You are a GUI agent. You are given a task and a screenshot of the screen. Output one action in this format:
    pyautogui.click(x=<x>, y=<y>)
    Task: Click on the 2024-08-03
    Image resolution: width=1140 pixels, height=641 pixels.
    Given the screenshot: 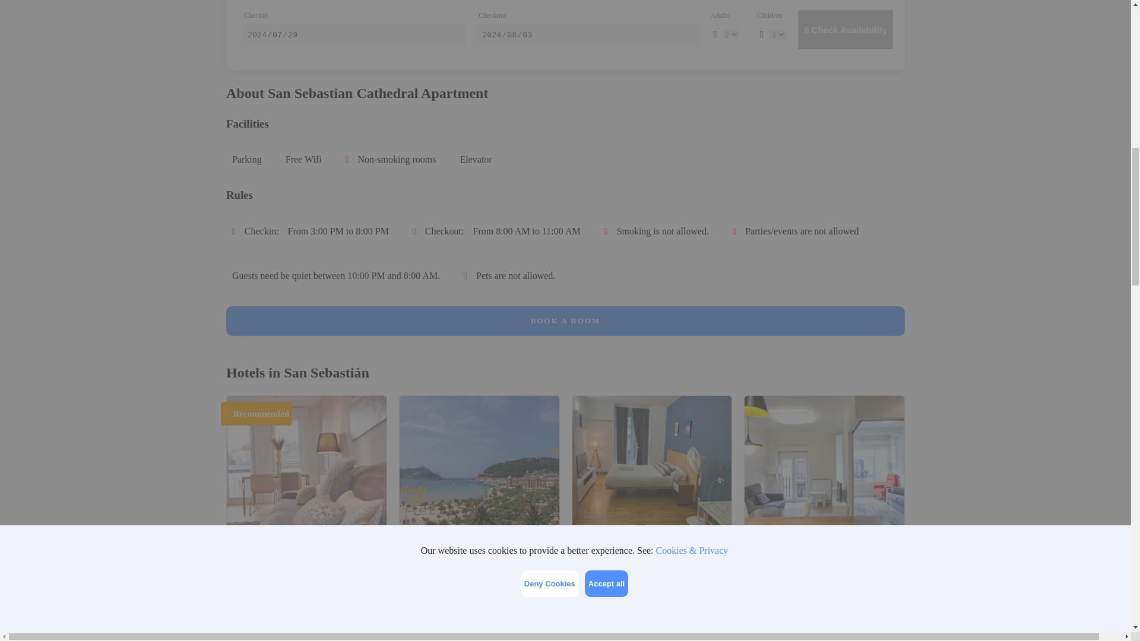 What is the action you would take?
    pyautogui.click(x=588, y=34)
    